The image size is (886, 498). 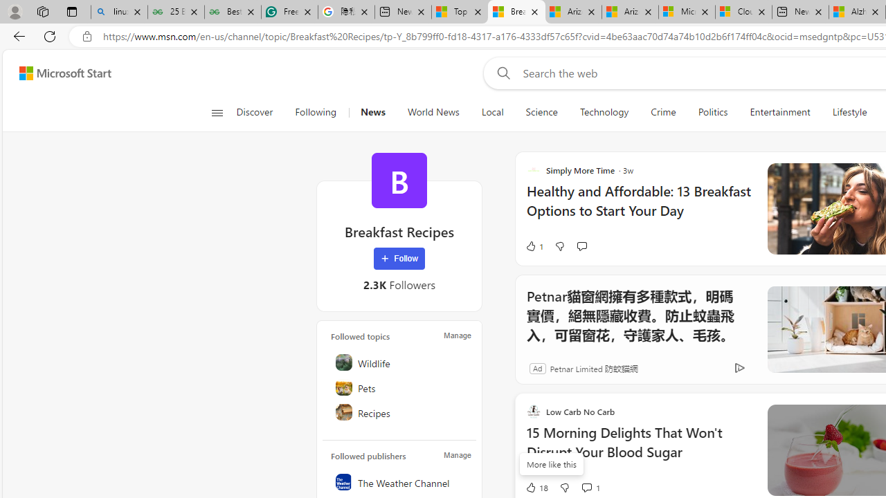 I want to click on Manage, so click(x=457, y=455).